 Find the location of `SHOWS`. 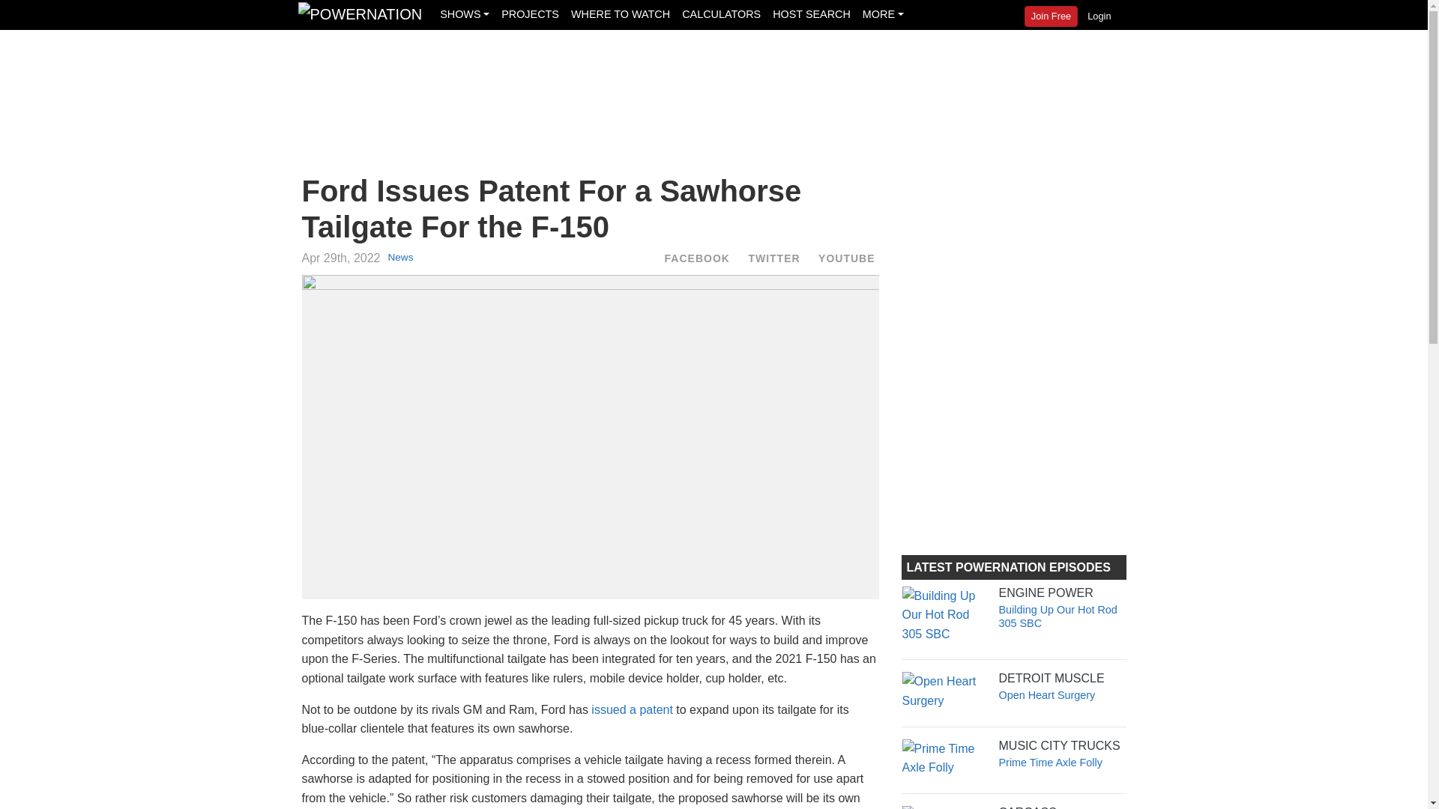

SHOWS is located at coordinates (465, 14).